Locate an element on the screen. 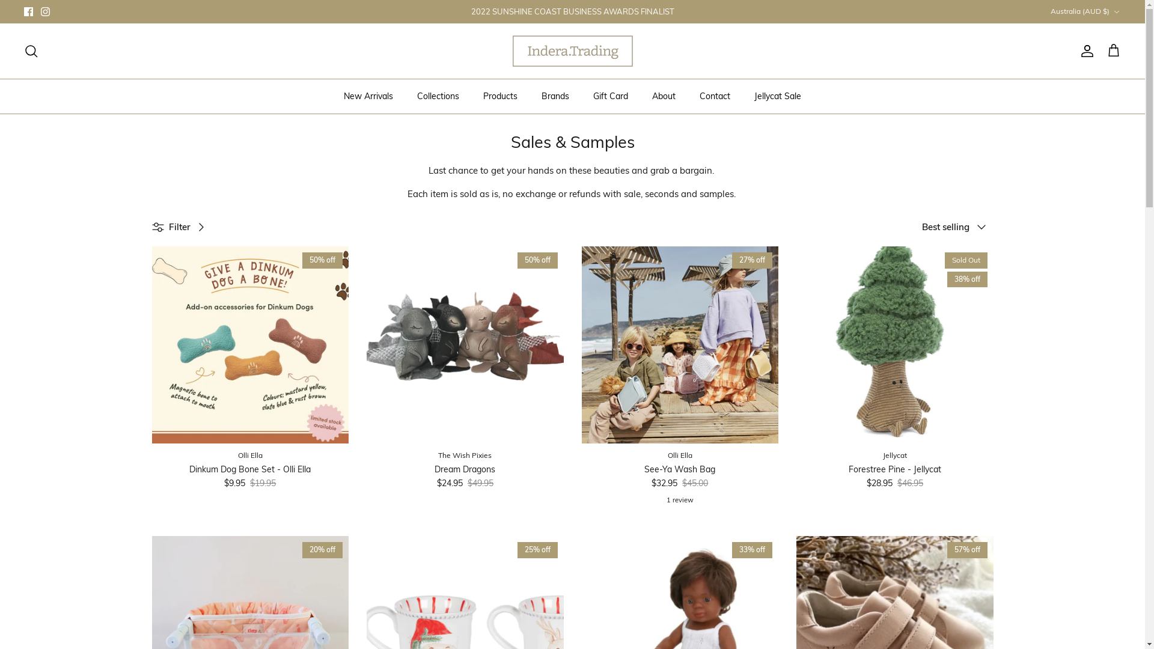  Jellycat
Forestree Pine - Jellycat
$28.95
$46.95 is located at coordinates (895, 470).